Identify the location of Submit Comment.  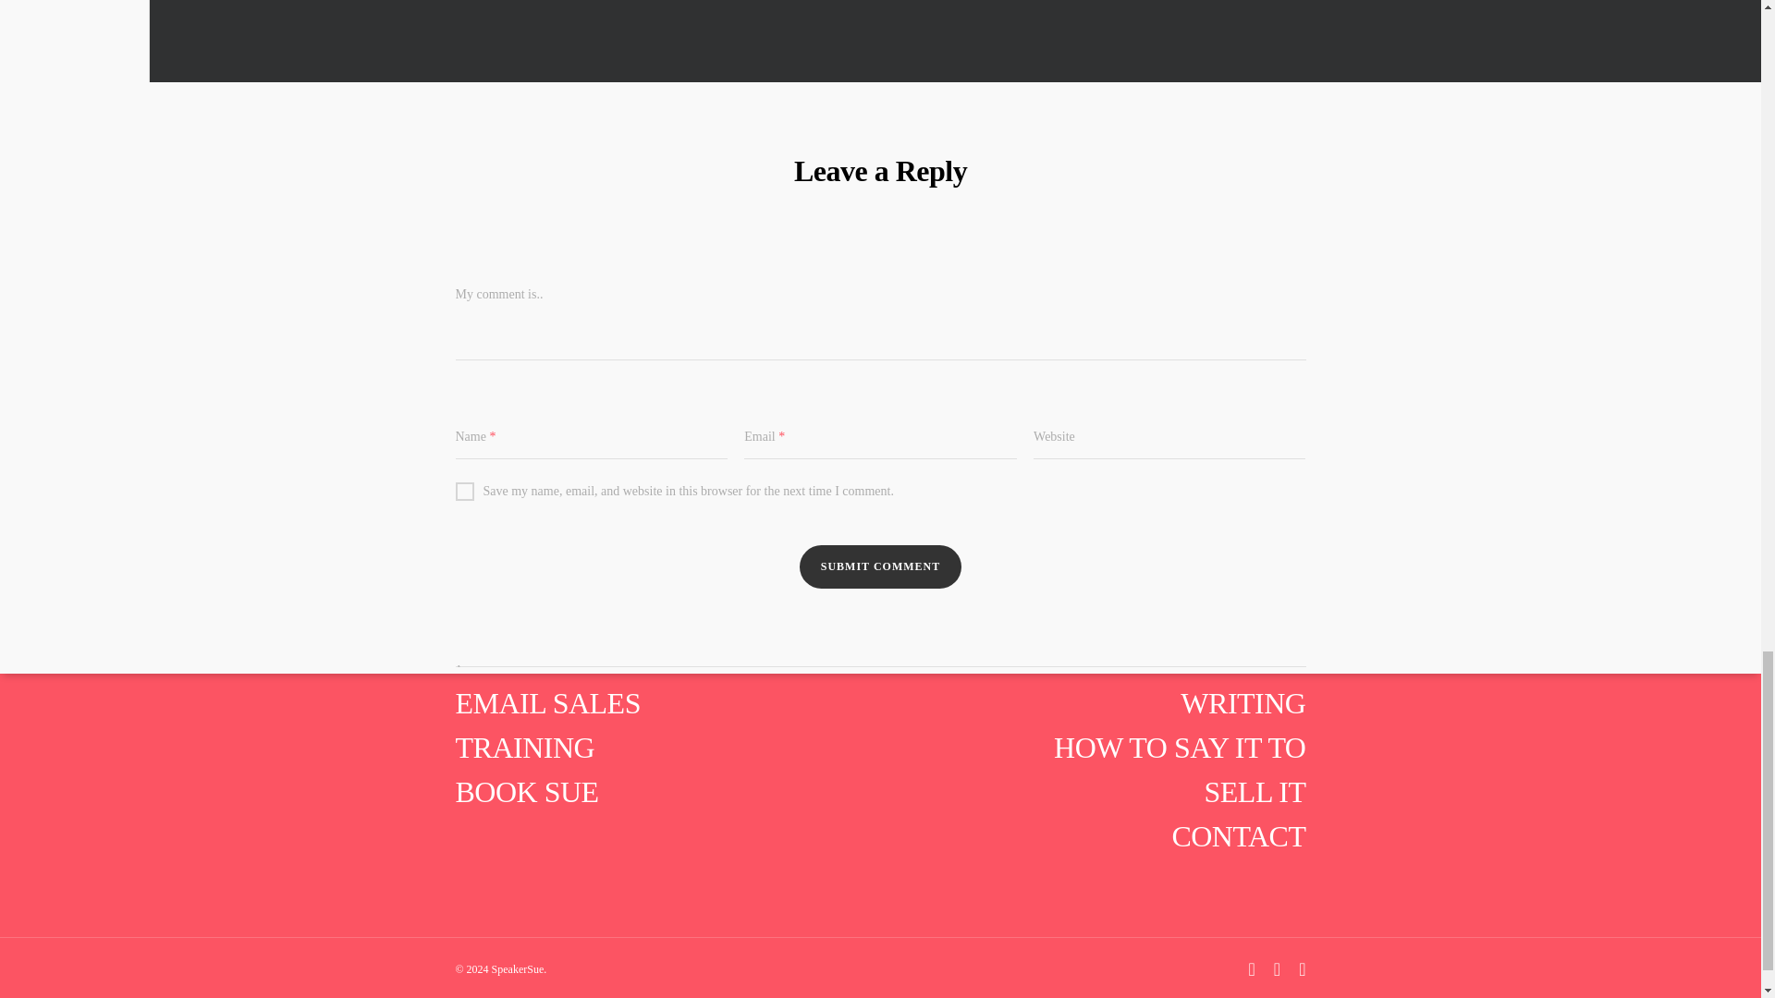
(880, 566).